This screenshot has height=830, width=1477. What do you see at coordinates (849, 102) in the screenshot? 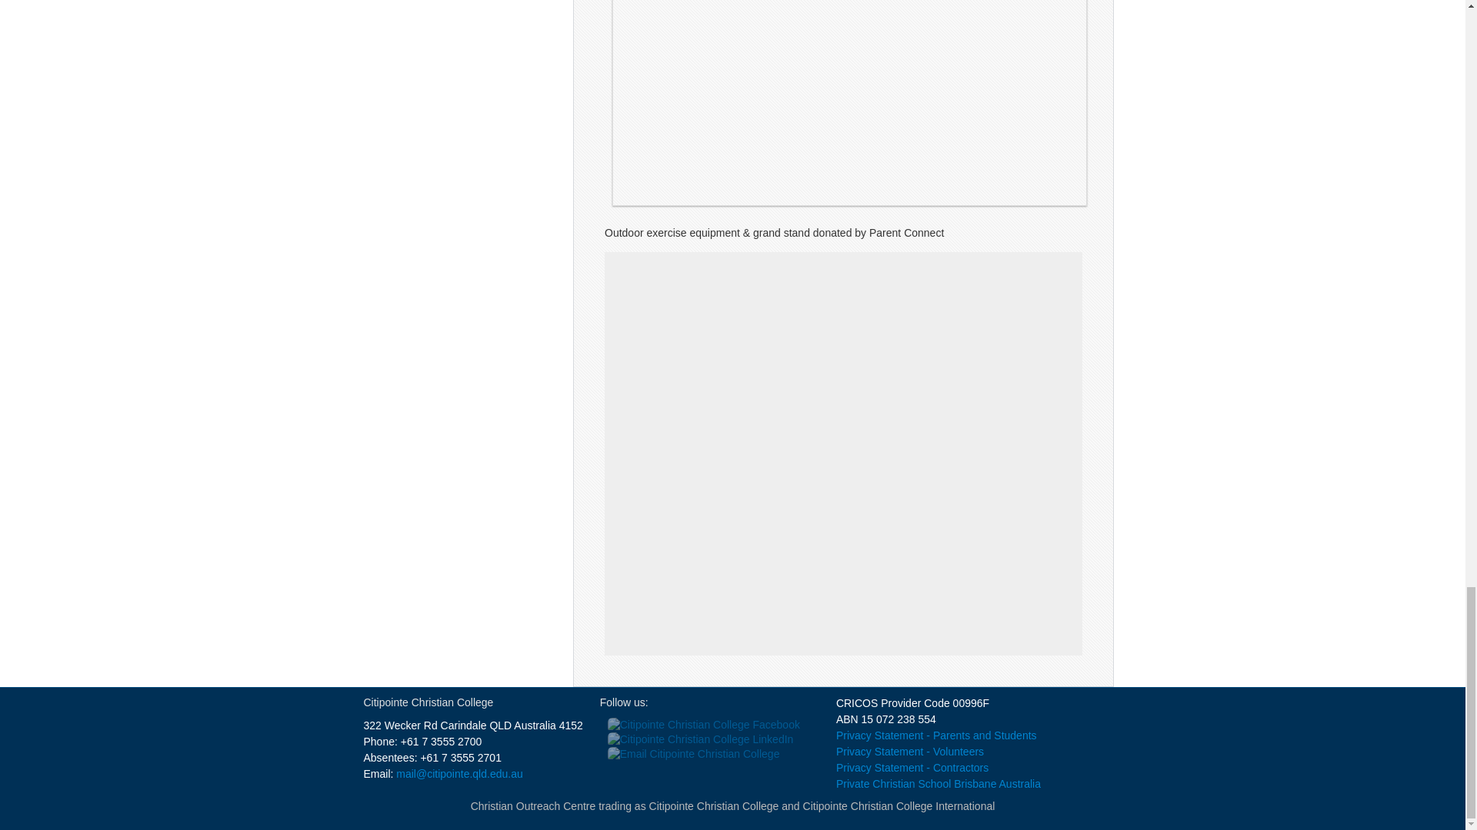
I see `Parent Connect donated exercise equipment to the College` at bounding box center [849, 102].